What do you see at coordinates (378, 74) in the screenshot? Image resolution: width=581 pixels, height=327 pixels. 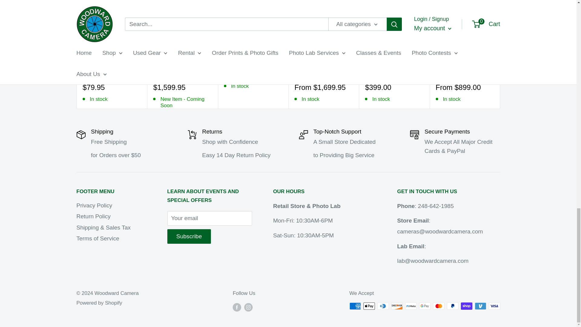 I see `Red` at bounding box center [378, 74].